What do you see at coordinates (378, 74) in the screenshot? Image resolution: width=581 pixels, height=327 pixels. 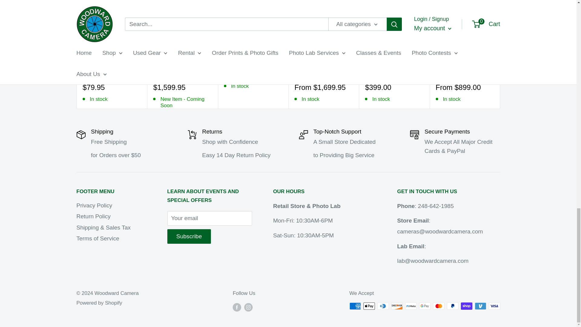 I see `Red` at bounding box center [378, 74].